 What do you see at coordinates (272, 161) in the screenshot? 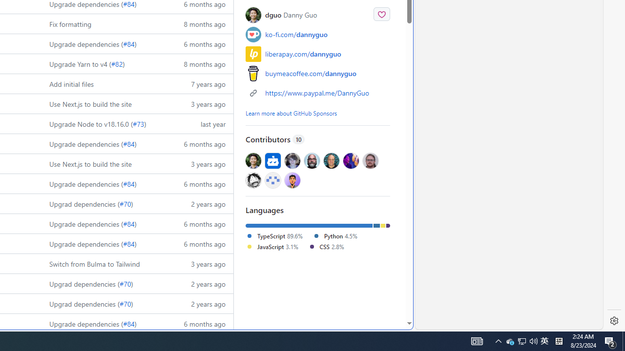
I see `@dependabot[bot]` at bounding box center [272, 161].